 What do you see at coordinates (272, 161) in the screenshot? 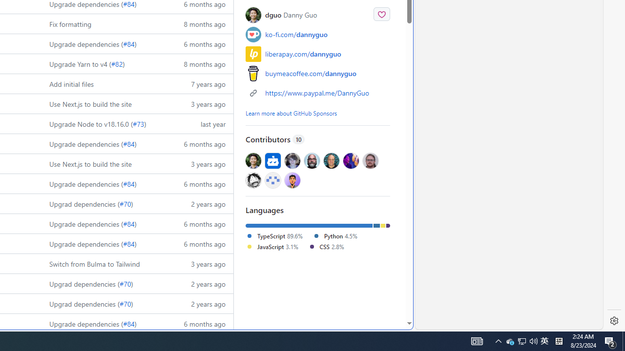
I see `@dependabot[bot]` at bounding box center [272, 161].